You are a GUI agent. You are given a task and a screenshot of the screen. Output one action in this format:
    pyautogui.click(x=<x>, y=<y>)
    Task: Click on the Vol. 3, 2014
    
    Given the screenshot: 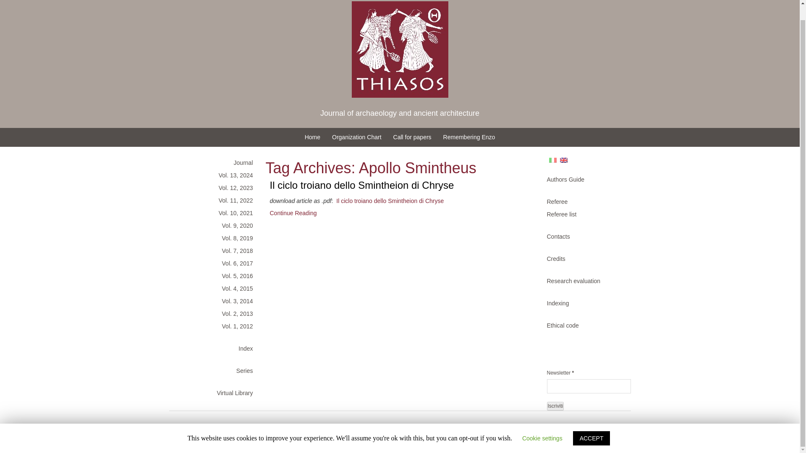 What is the action you would take?
    pyautogui.click(x=215, y=301)
    